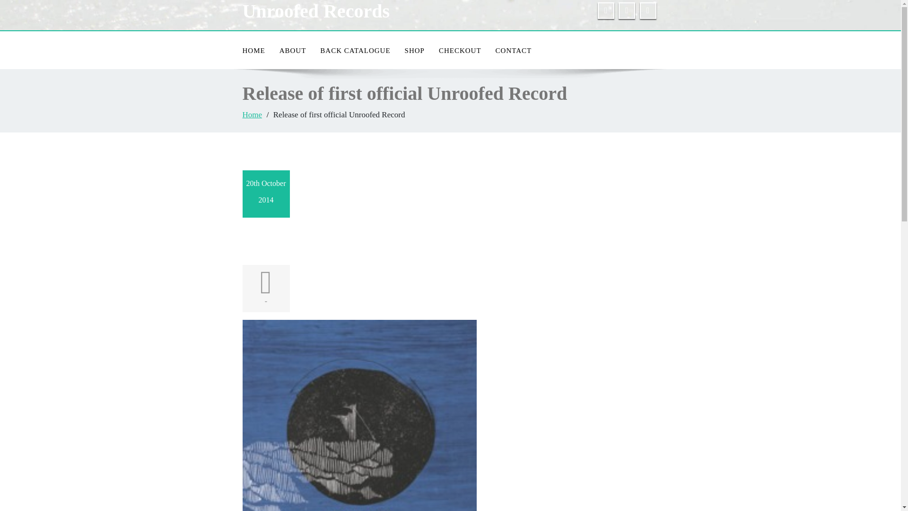 The width and height of the screenshot is (908, 511). I want to click on CONTACT, so click(514, 51).